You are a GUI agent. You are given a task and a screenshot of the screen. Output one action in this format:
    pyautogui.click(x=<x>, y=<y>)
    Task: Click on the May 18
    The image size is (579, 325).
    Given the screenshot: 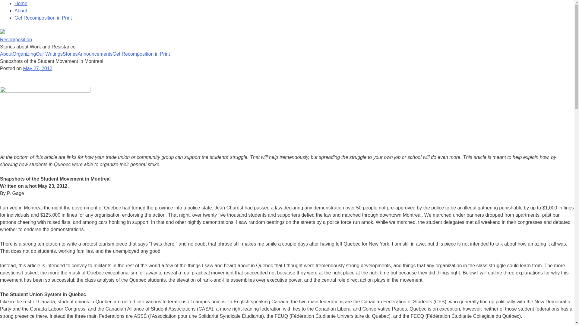 What is the action you would take?
    pyautogui.click(x=45, y=117)
    